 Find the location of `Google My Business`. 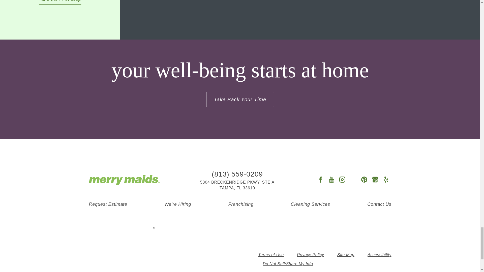

Google My Business is located at coordinates (375, 180).